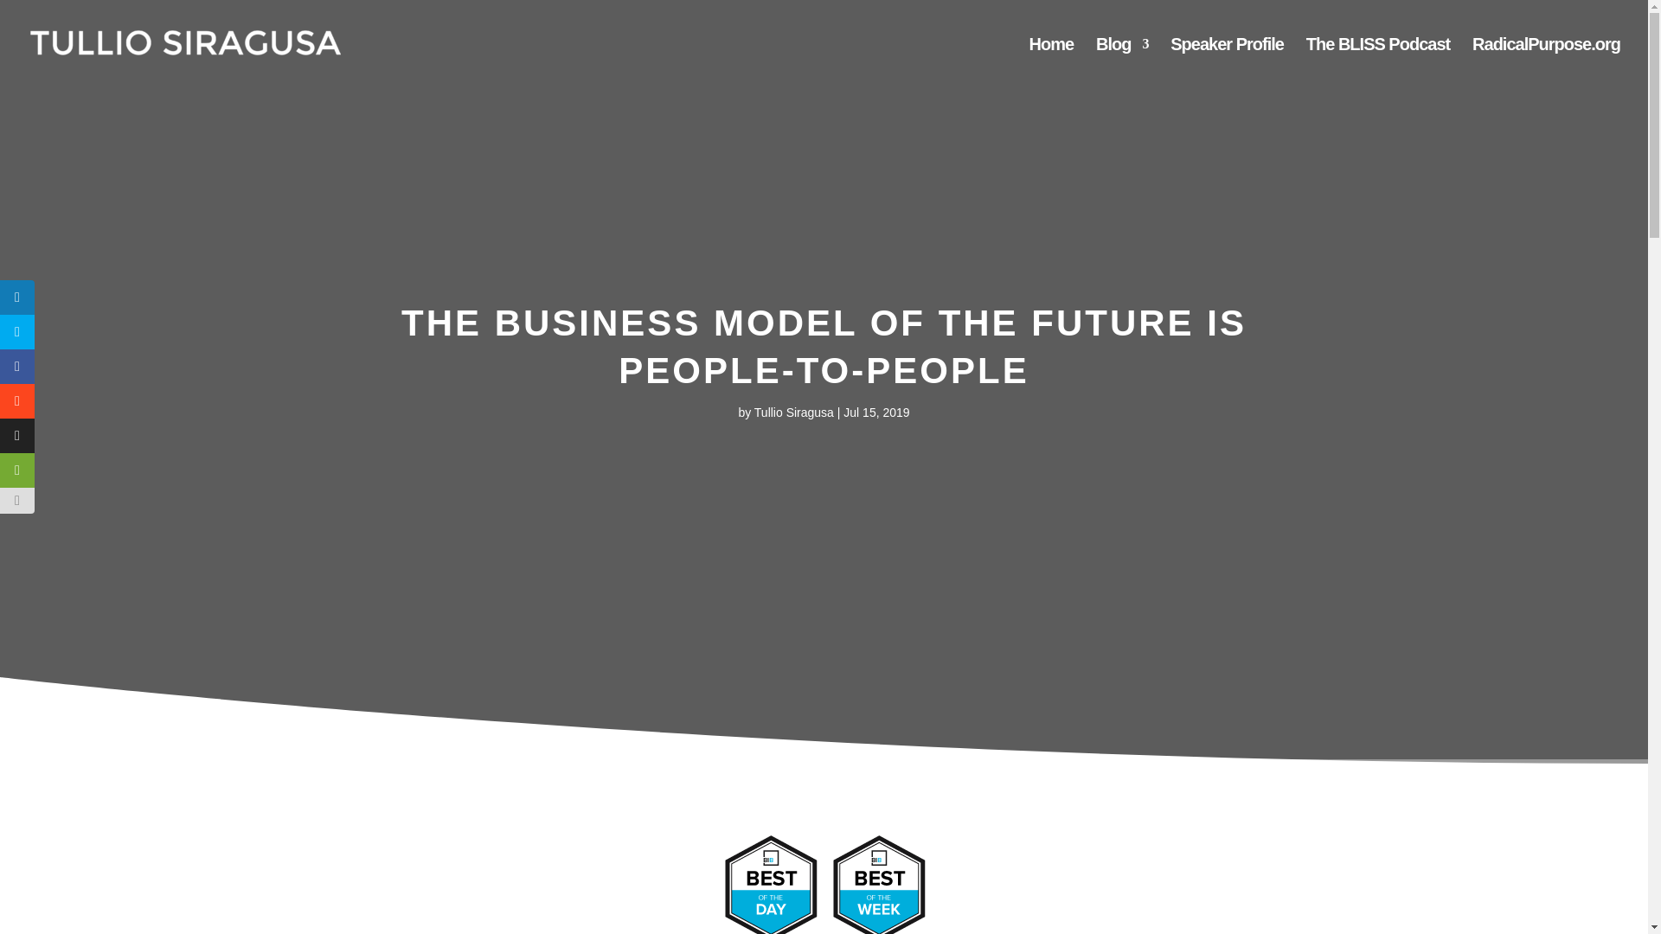 The image size is (1661, 934). I want to click on Home, so click(1050, 62).